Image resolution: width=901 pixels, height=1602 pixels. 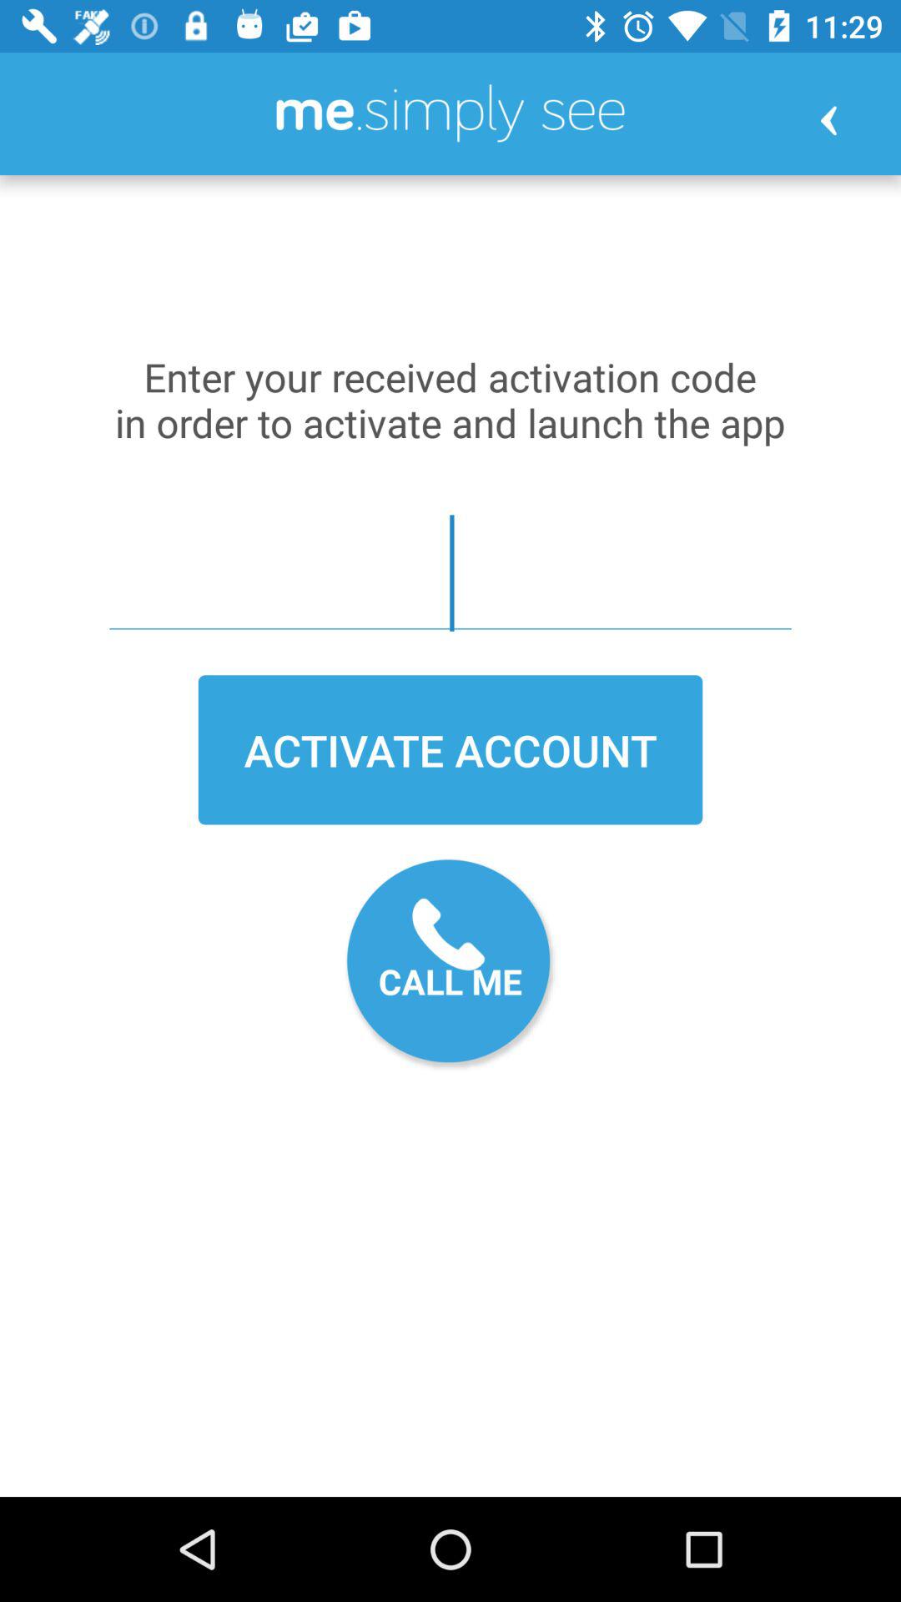 I want to click on press activate account item, so click(x=450, y=749).